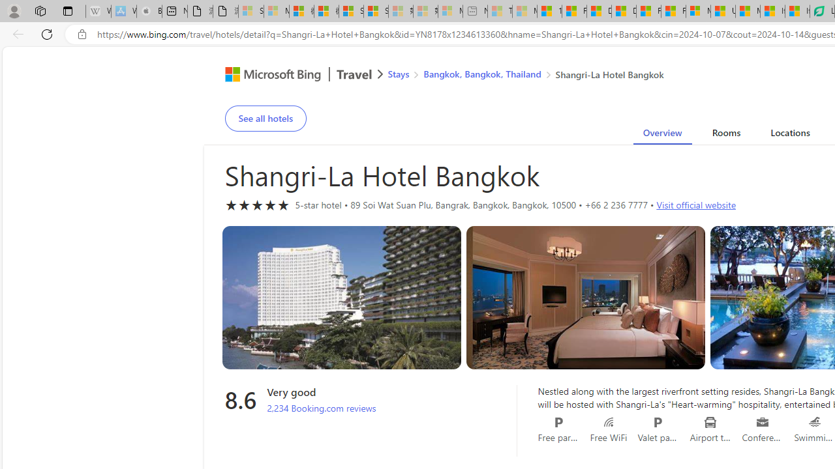 The height and width of the screenshot is (469, 835). Describe the element at coordinates (574, 12) in the screenshot. I see `Food and Drink - MSN` at that location.